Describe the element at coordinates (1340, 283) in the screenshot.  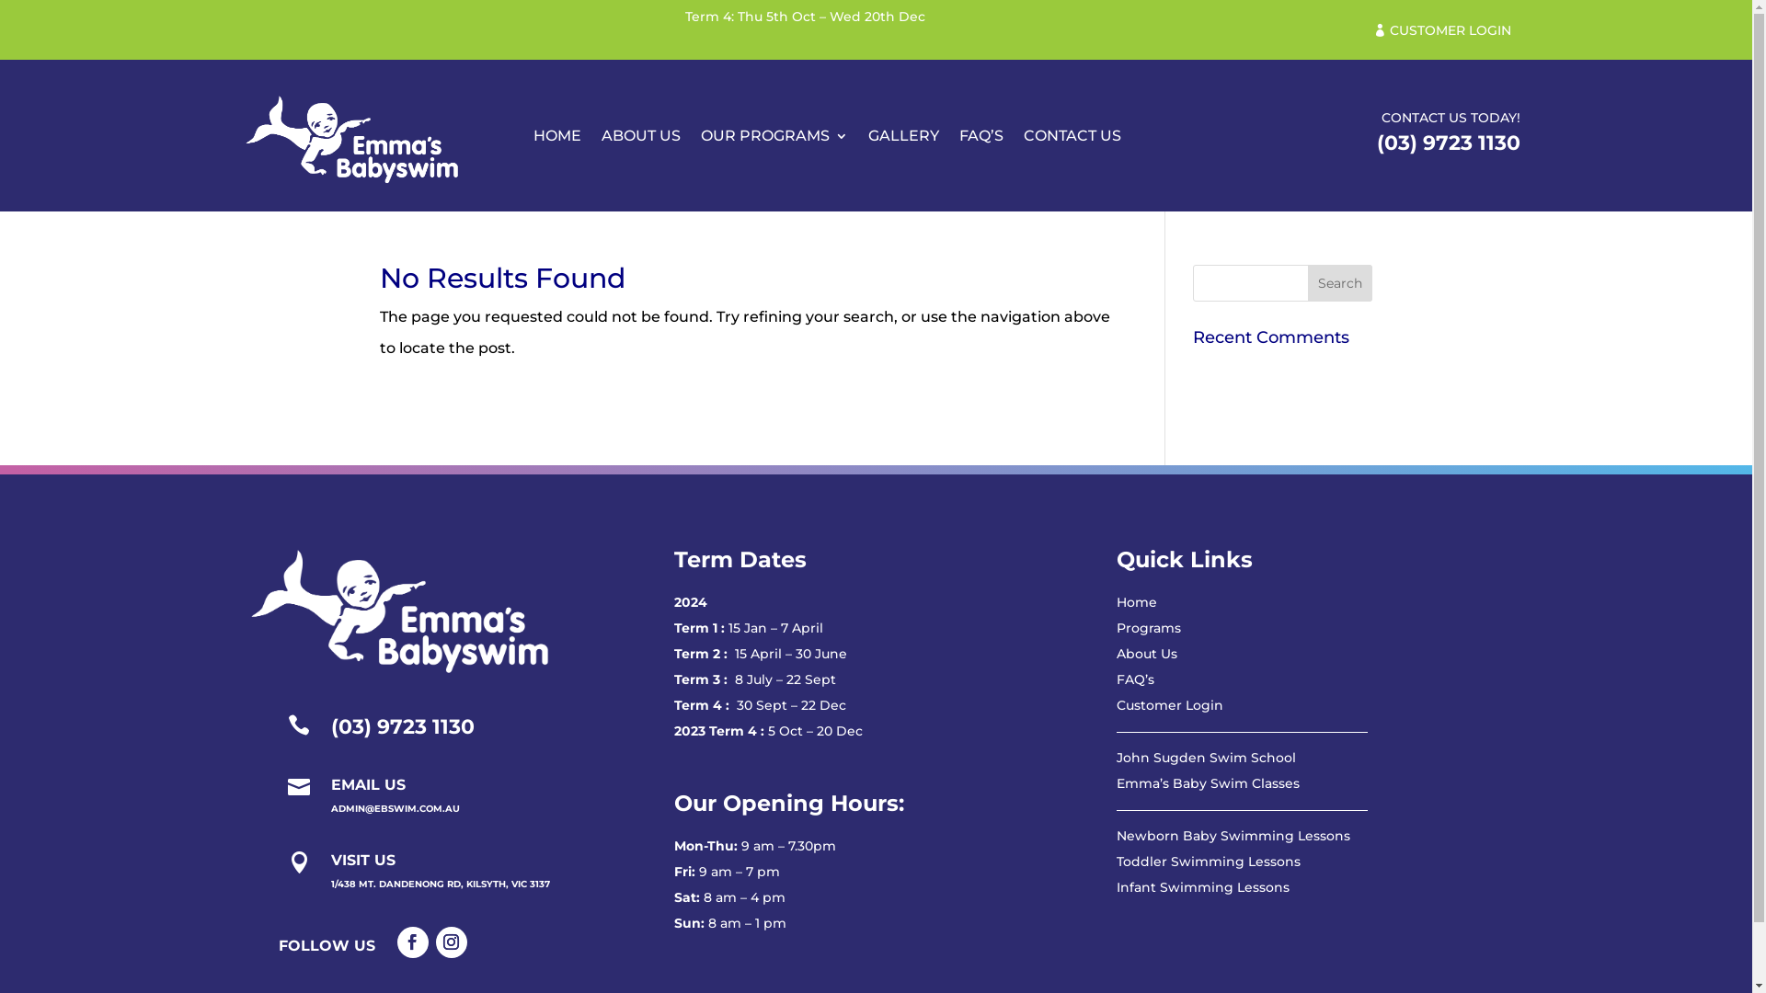
I see `Search` at that location.